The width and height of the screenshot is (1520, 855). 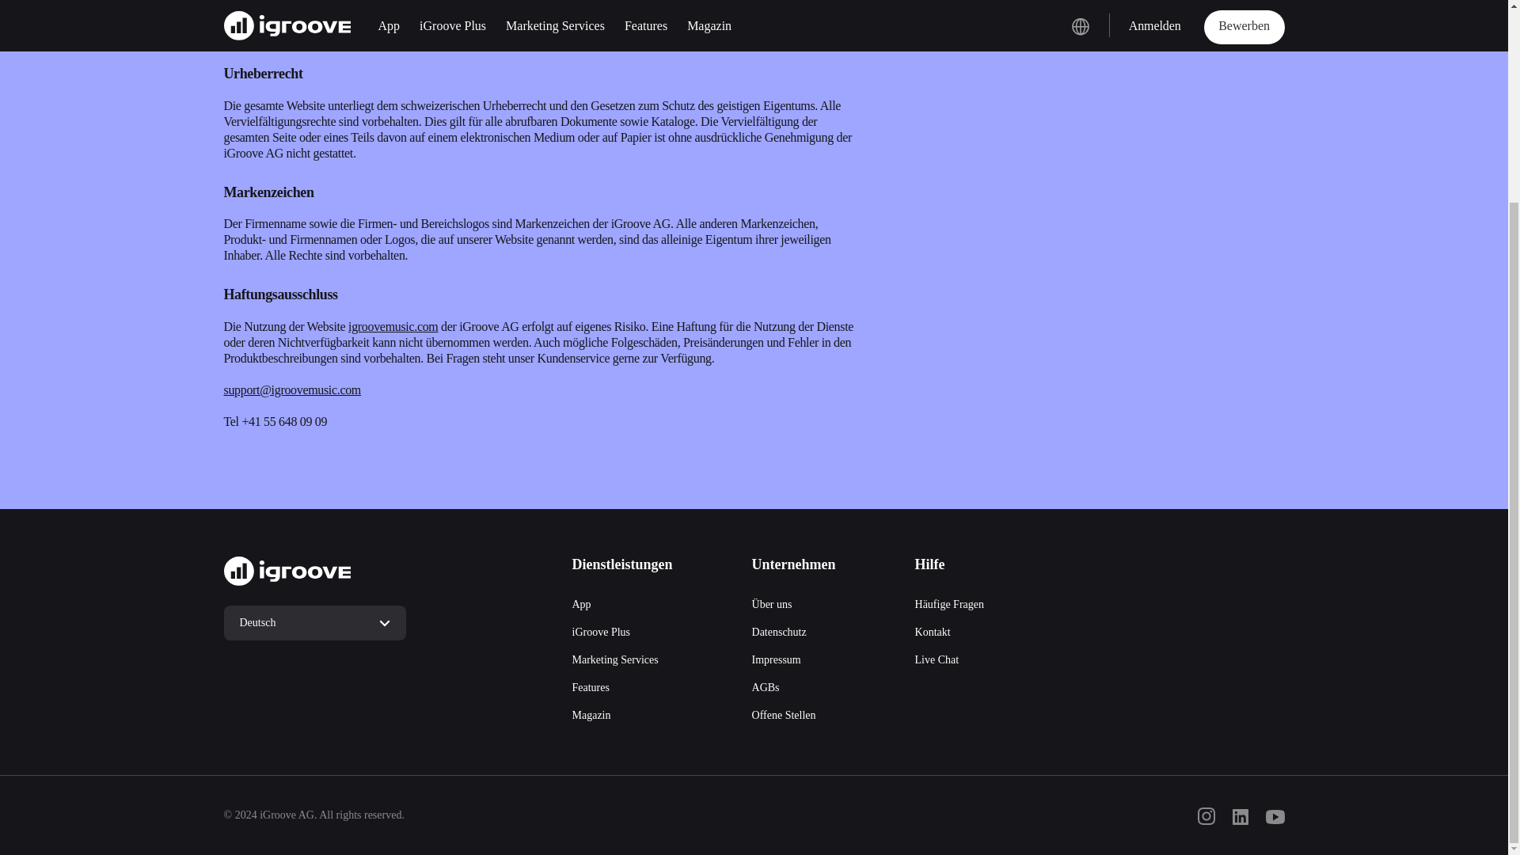 What do you see at coordinates (600, 632) in the screenshot?
I see `iGroove Plus` at bounding box center [600, 632].